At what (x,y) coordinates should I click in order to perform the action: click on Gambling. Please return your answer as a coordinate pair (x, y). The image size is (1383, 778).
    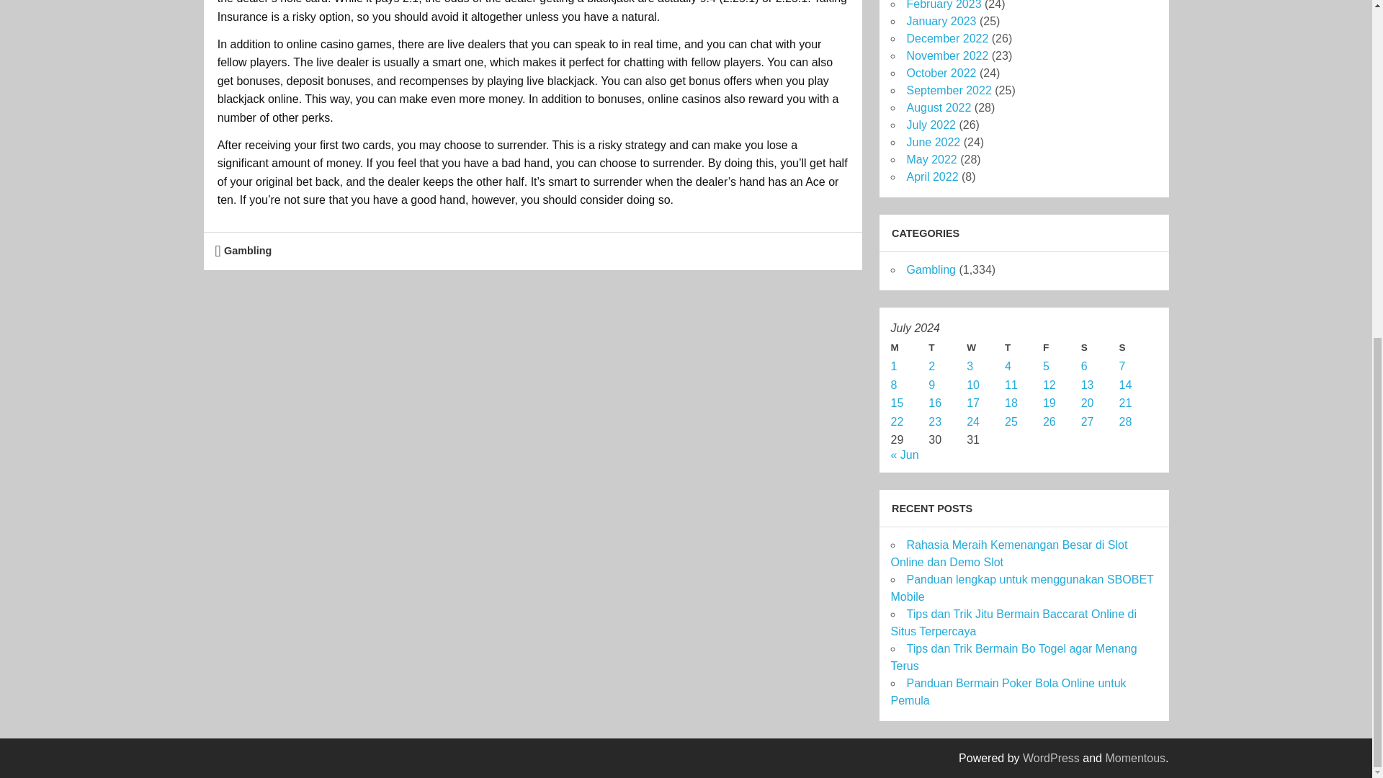
    Looking at the image, I should click on (931, 269).